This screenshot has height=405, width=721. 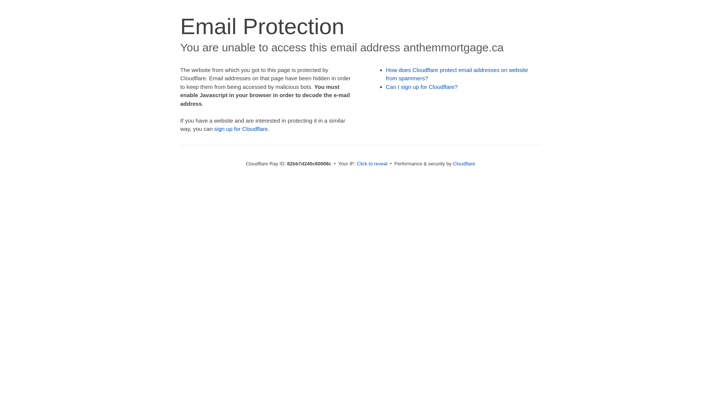 I want to click on Cloudflare, so click(x=464, y=163).